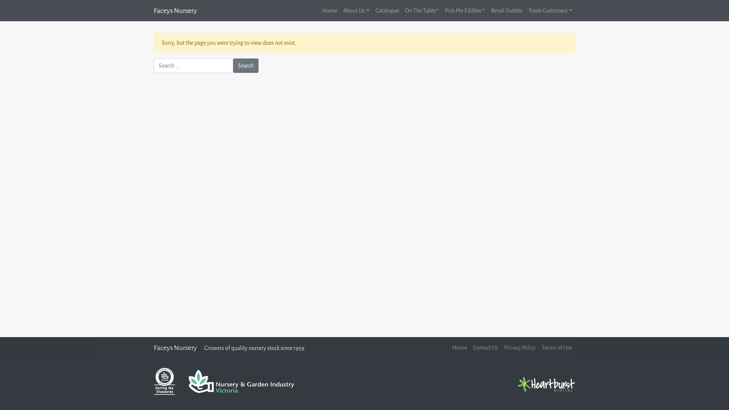  Describe the element at coordinates (387, 11) in the screenshot. I see `Catalogue` at that location.